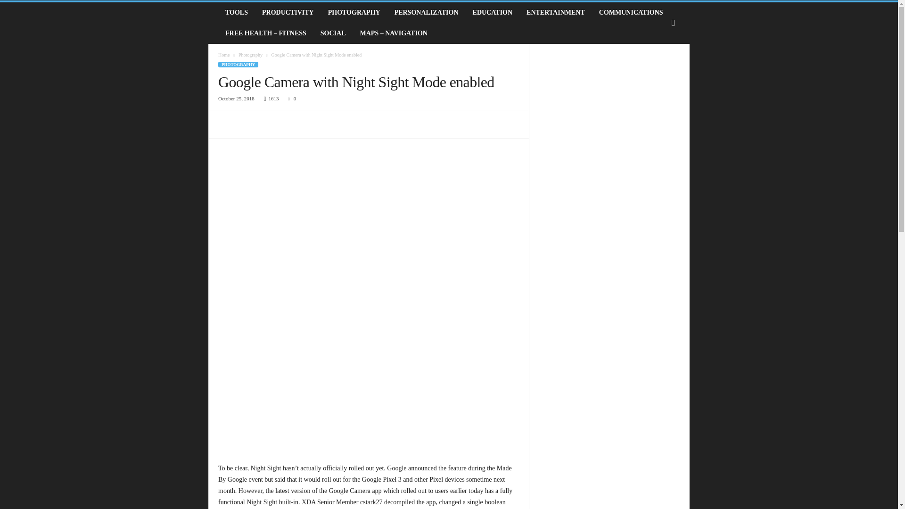 The width and height of the screenshot is (905, 509). What do you see at coordinates (223, 55) in the screenshot?
I see `Home` at bounding box center [223, 55].